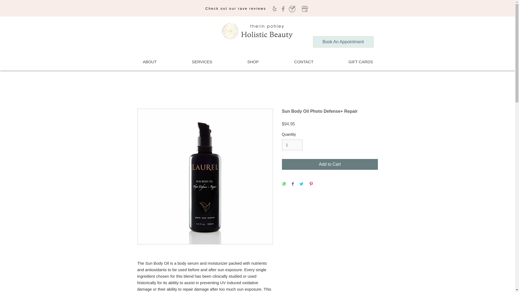 The width and height of the screenshot is (519, 292). Describe the element at coordinates (292, 145) in the screenshot. I see `1` at that location.